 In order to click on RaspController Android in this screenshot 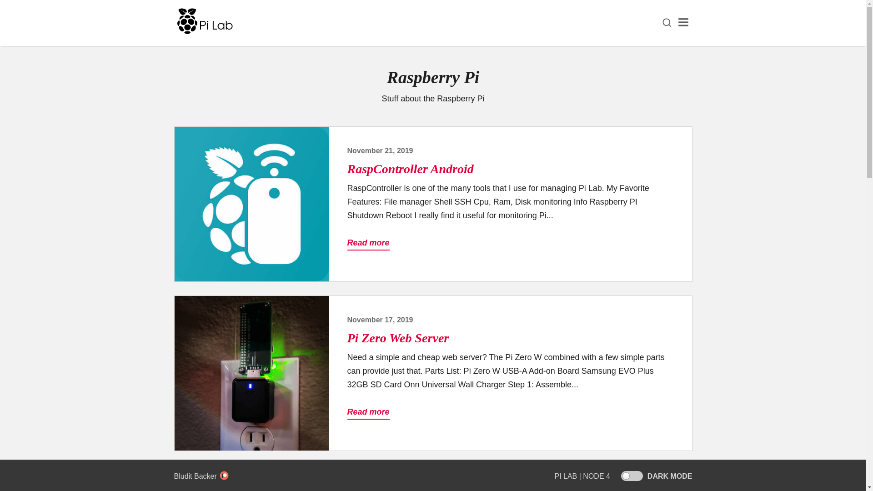, I will do `click(411, 169)`.